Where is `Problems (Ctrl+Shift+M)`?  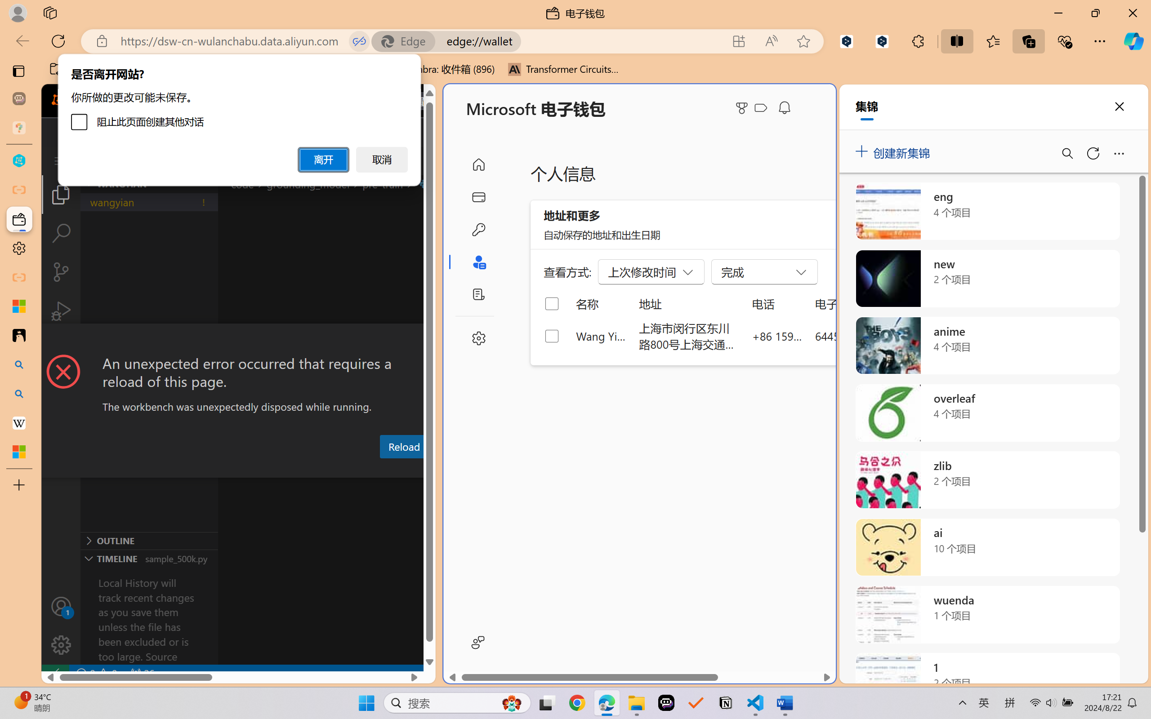 Problems (Ctrl+Shift+M) is located at coordinates (256, 469).